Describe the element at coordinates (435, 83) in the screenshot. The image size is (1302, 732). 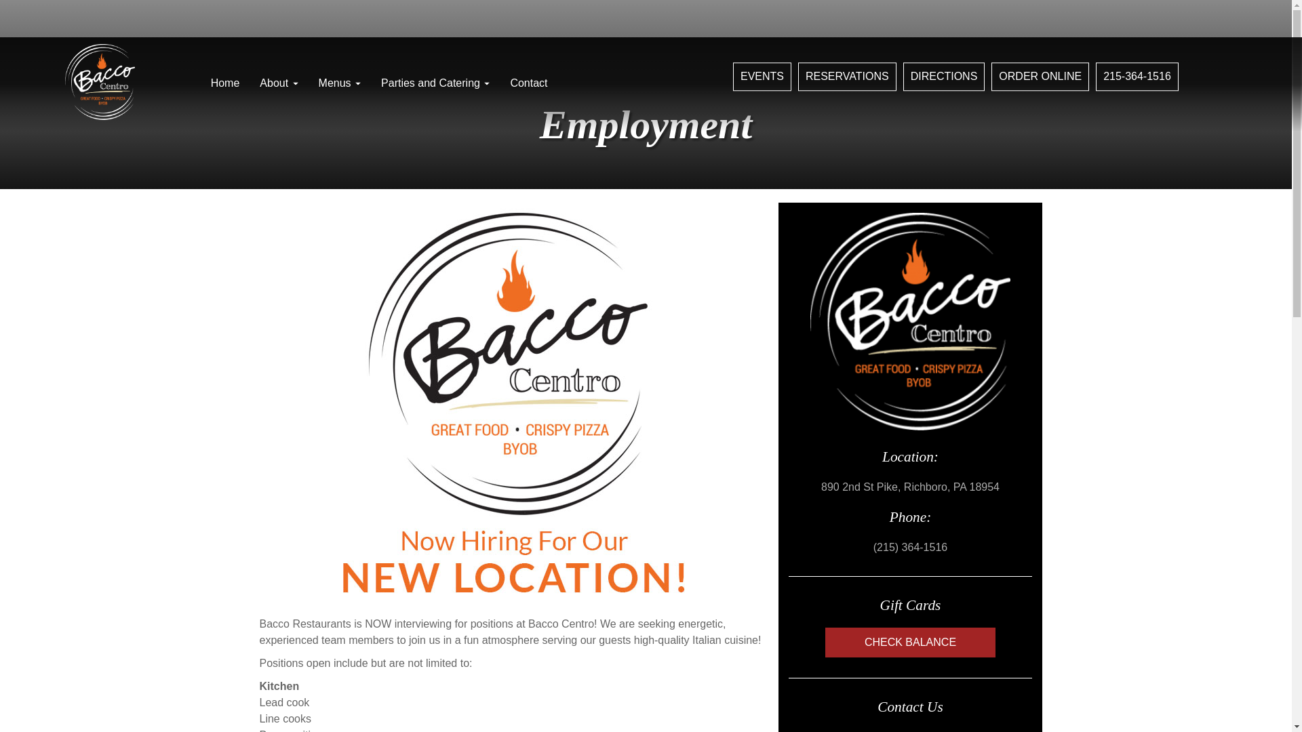
I see `Parties and Catering` at that location.